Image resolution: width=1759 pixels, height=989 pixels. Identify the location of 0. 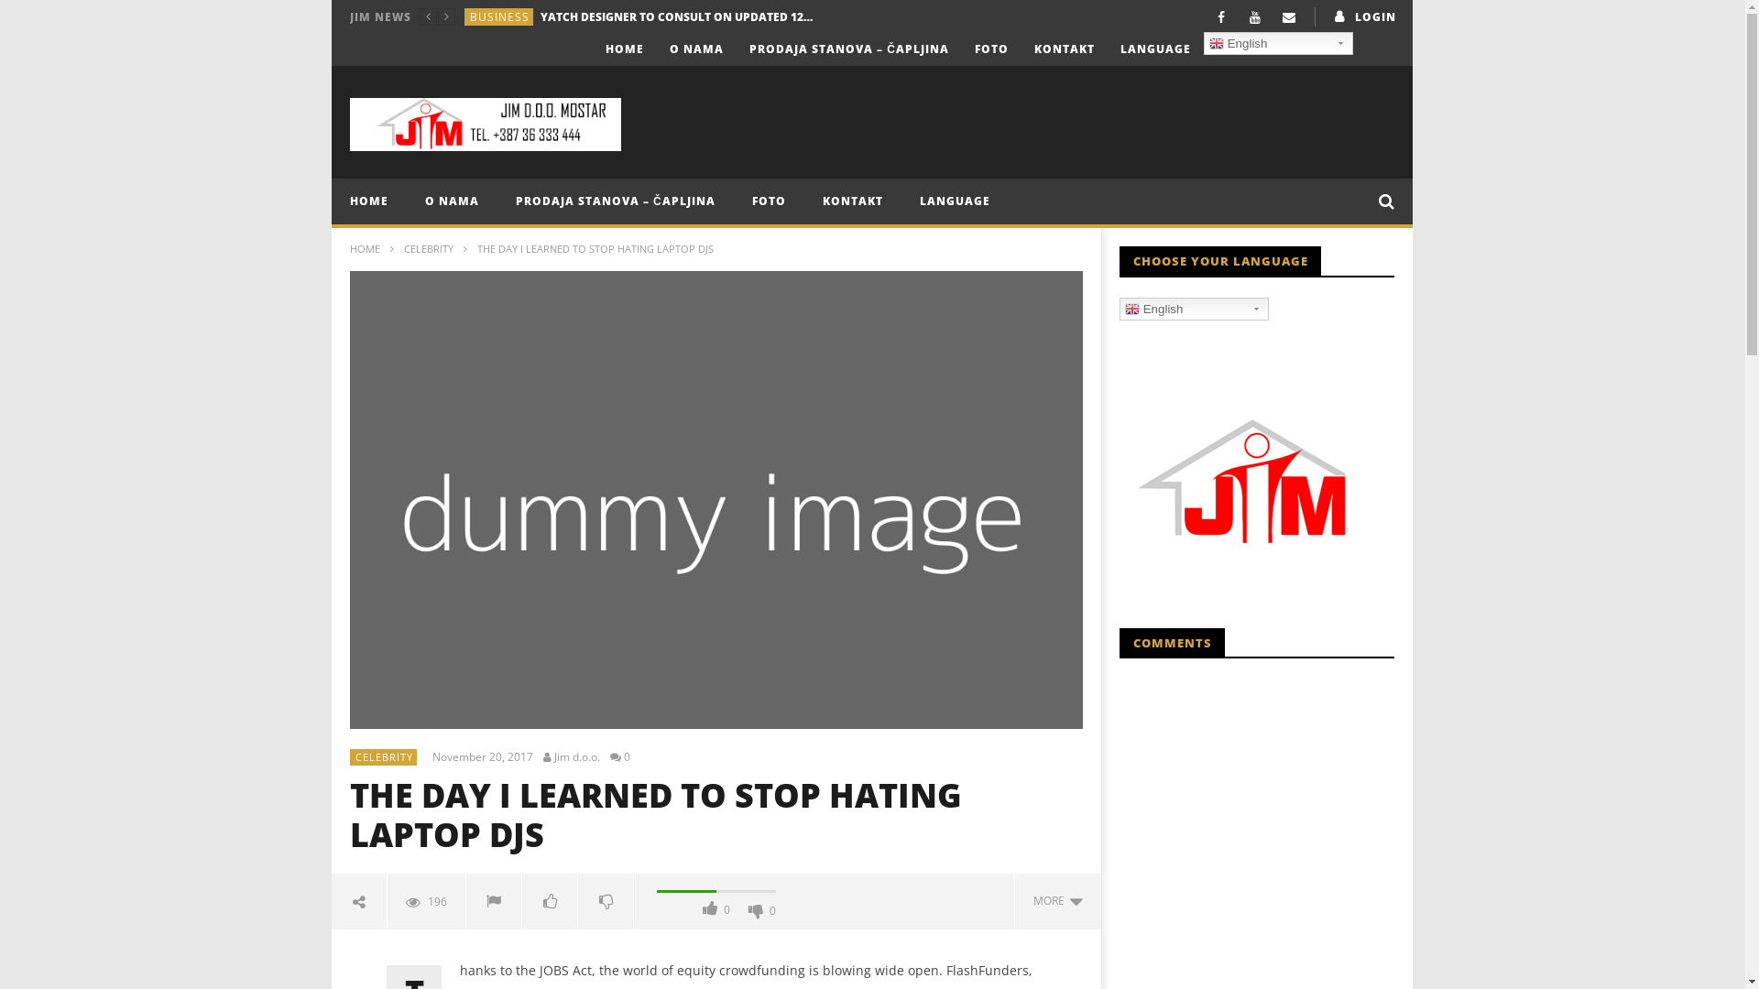
(623, 756).